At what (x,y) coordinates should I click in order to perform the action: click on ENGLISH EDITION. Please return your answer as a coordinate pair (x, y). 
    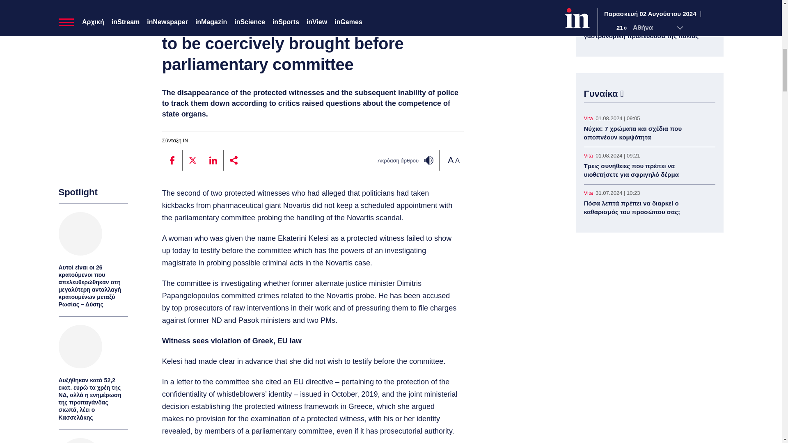
    Looking at the image, I should click on (187, 4).